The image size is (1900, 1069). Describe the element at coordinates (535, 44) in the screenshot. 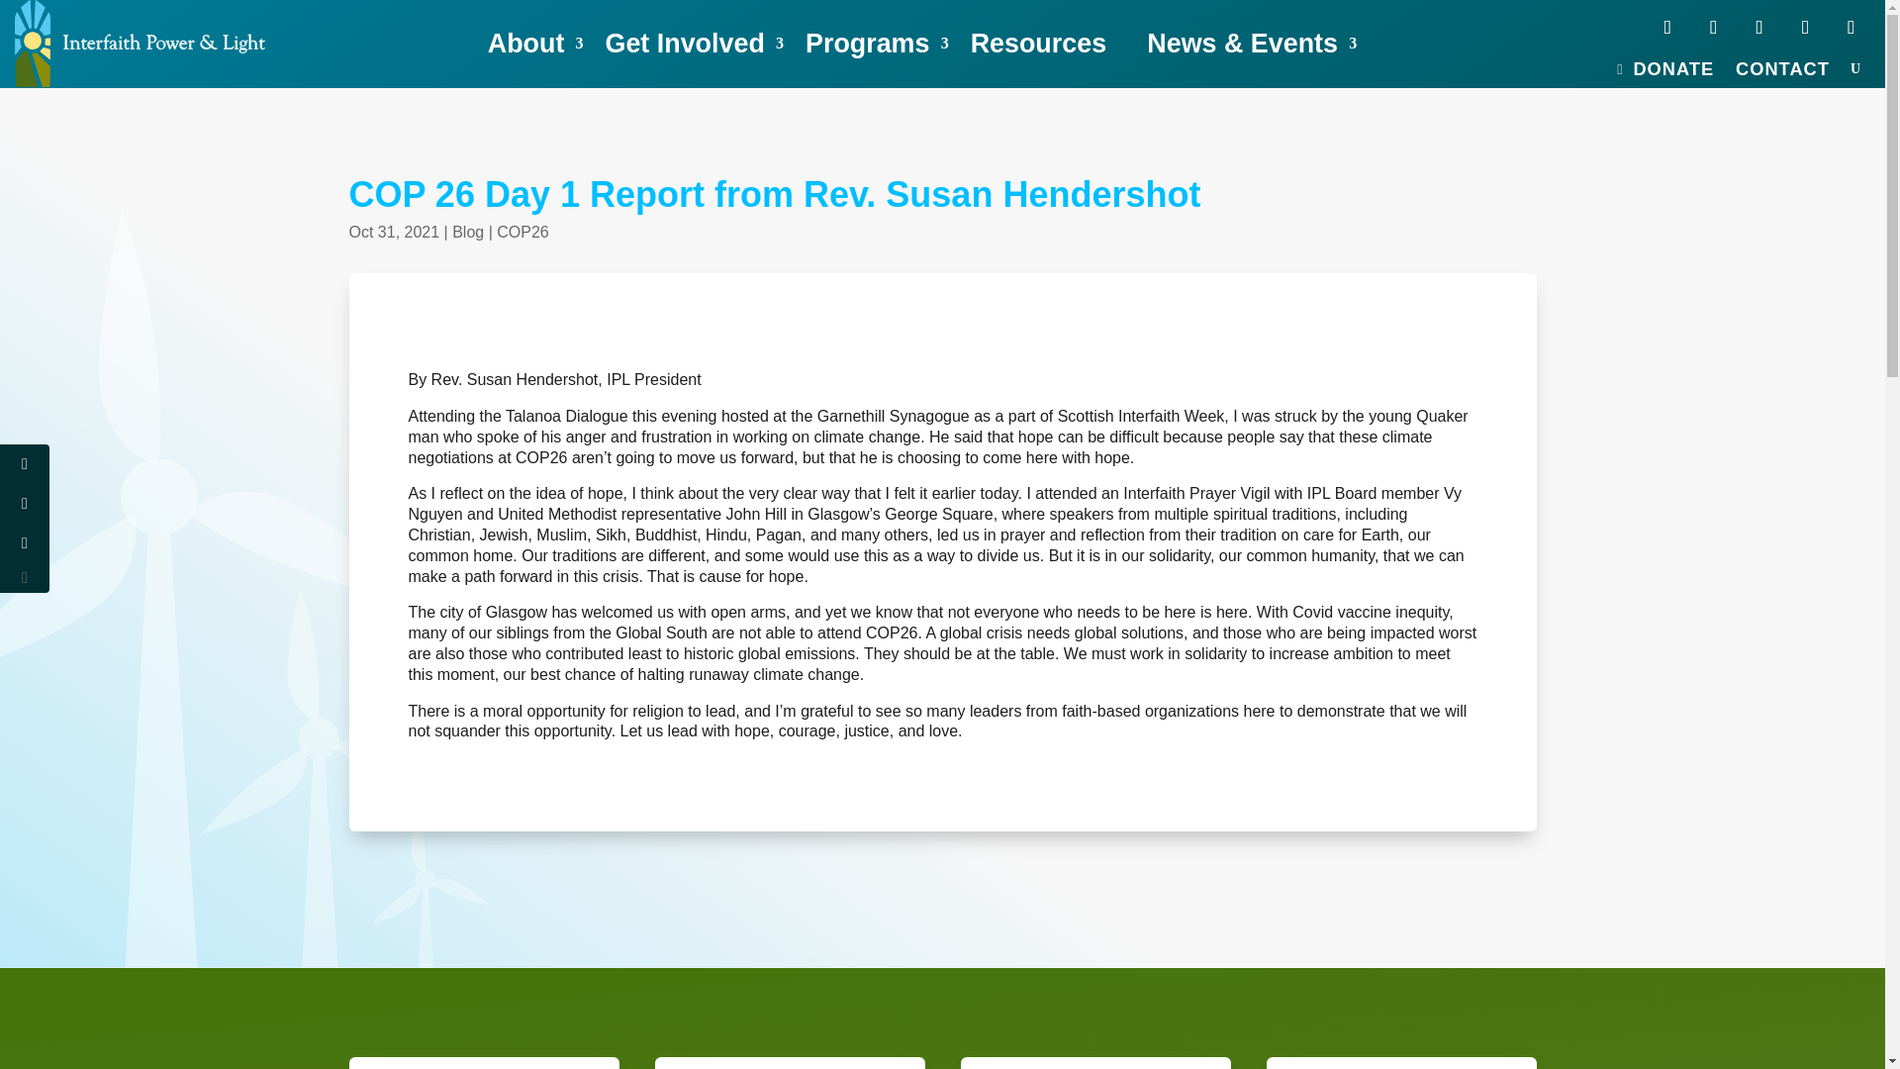

I see `About` at that location.